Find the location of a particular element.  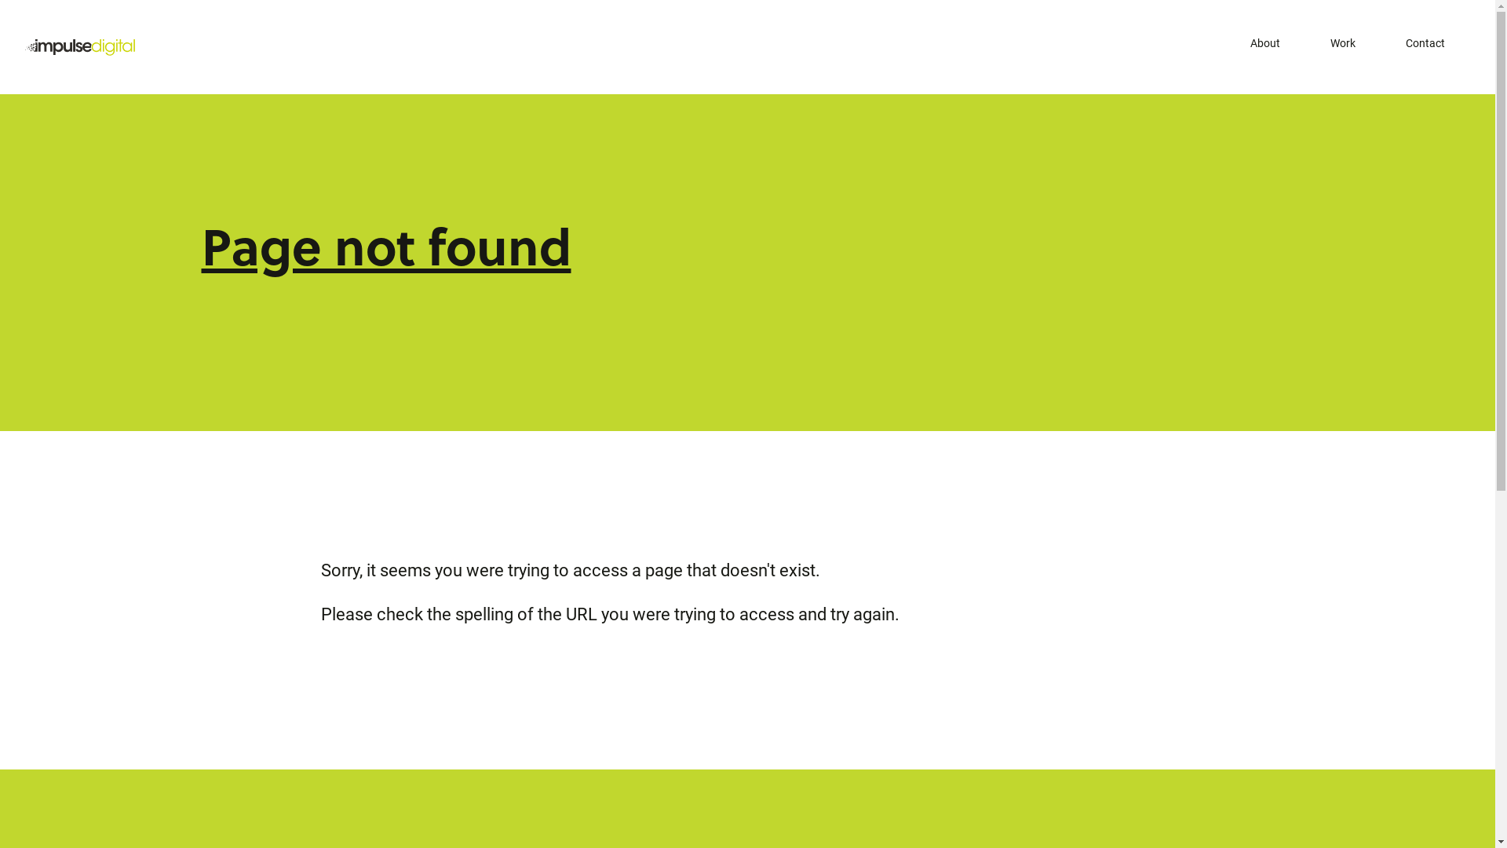

Work is located at coordinates (1343, 42).